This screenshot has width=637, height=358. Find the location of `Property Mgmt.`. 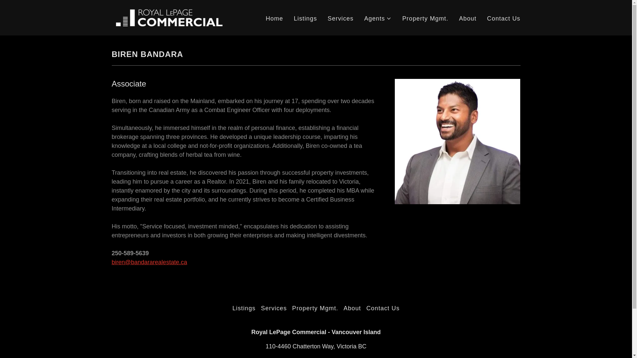

Property Mgmt. is located at coordinates (425, 18).